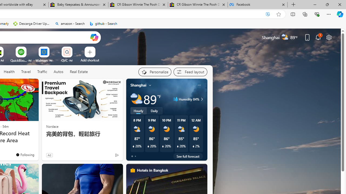  Describe the element at coordinates (132, 170) in the screenshot. I see `hotels-header-icon` at that location.